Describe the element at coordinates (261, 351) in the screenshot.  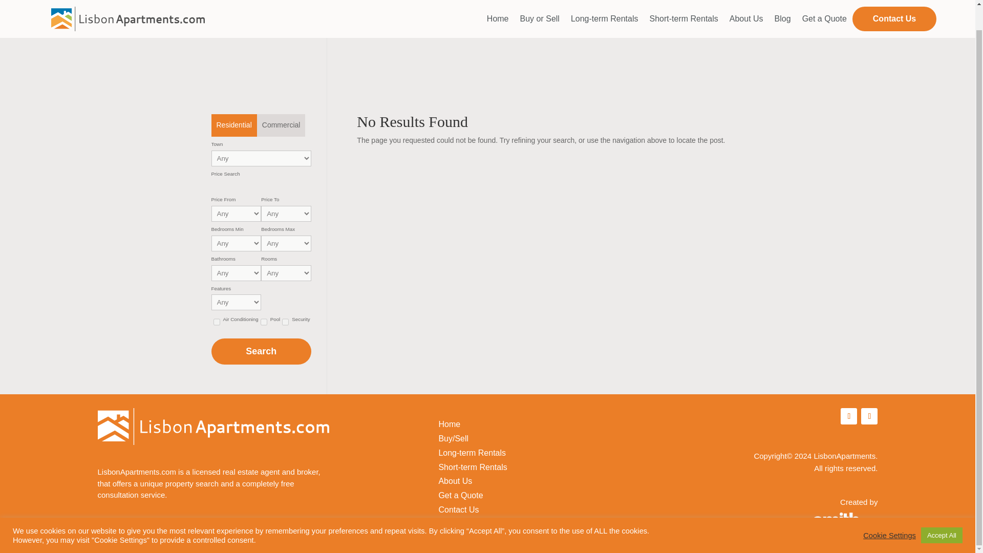
I see `Search` at that location.